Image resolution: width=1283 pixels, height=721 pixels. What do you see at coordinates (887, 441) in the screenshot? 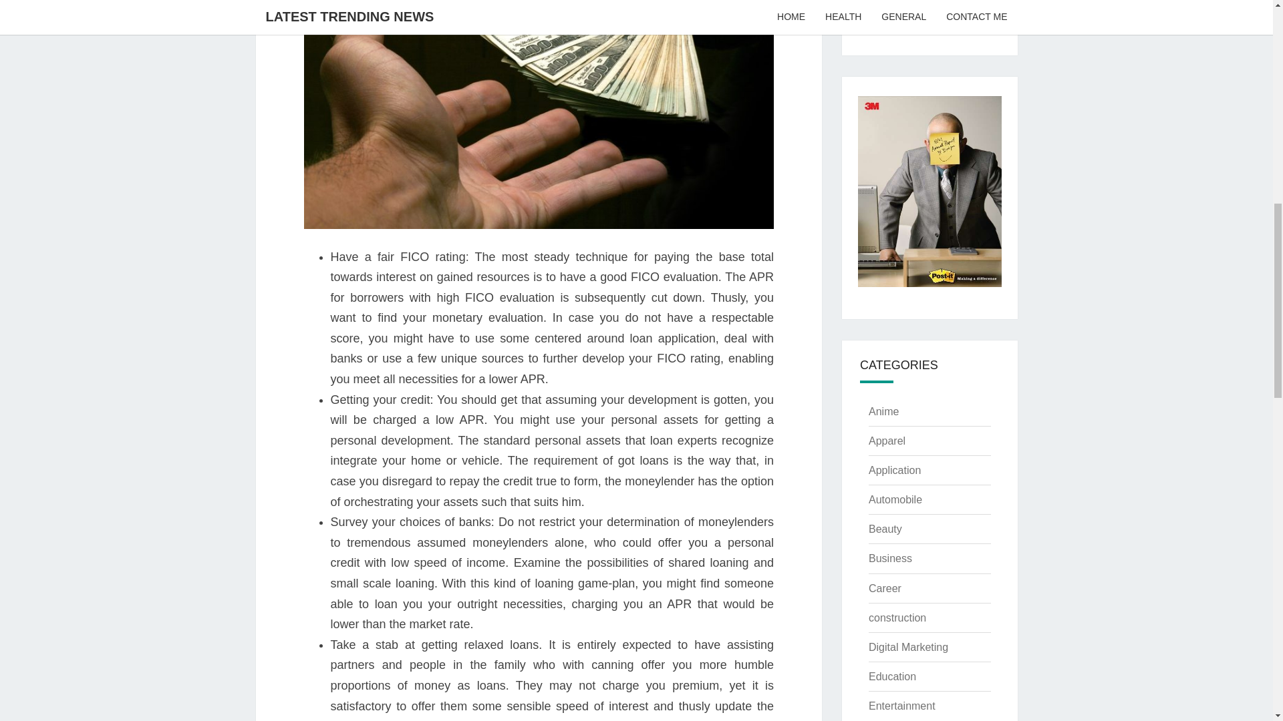
I see `Apparel` at bounding box center [887, 441].